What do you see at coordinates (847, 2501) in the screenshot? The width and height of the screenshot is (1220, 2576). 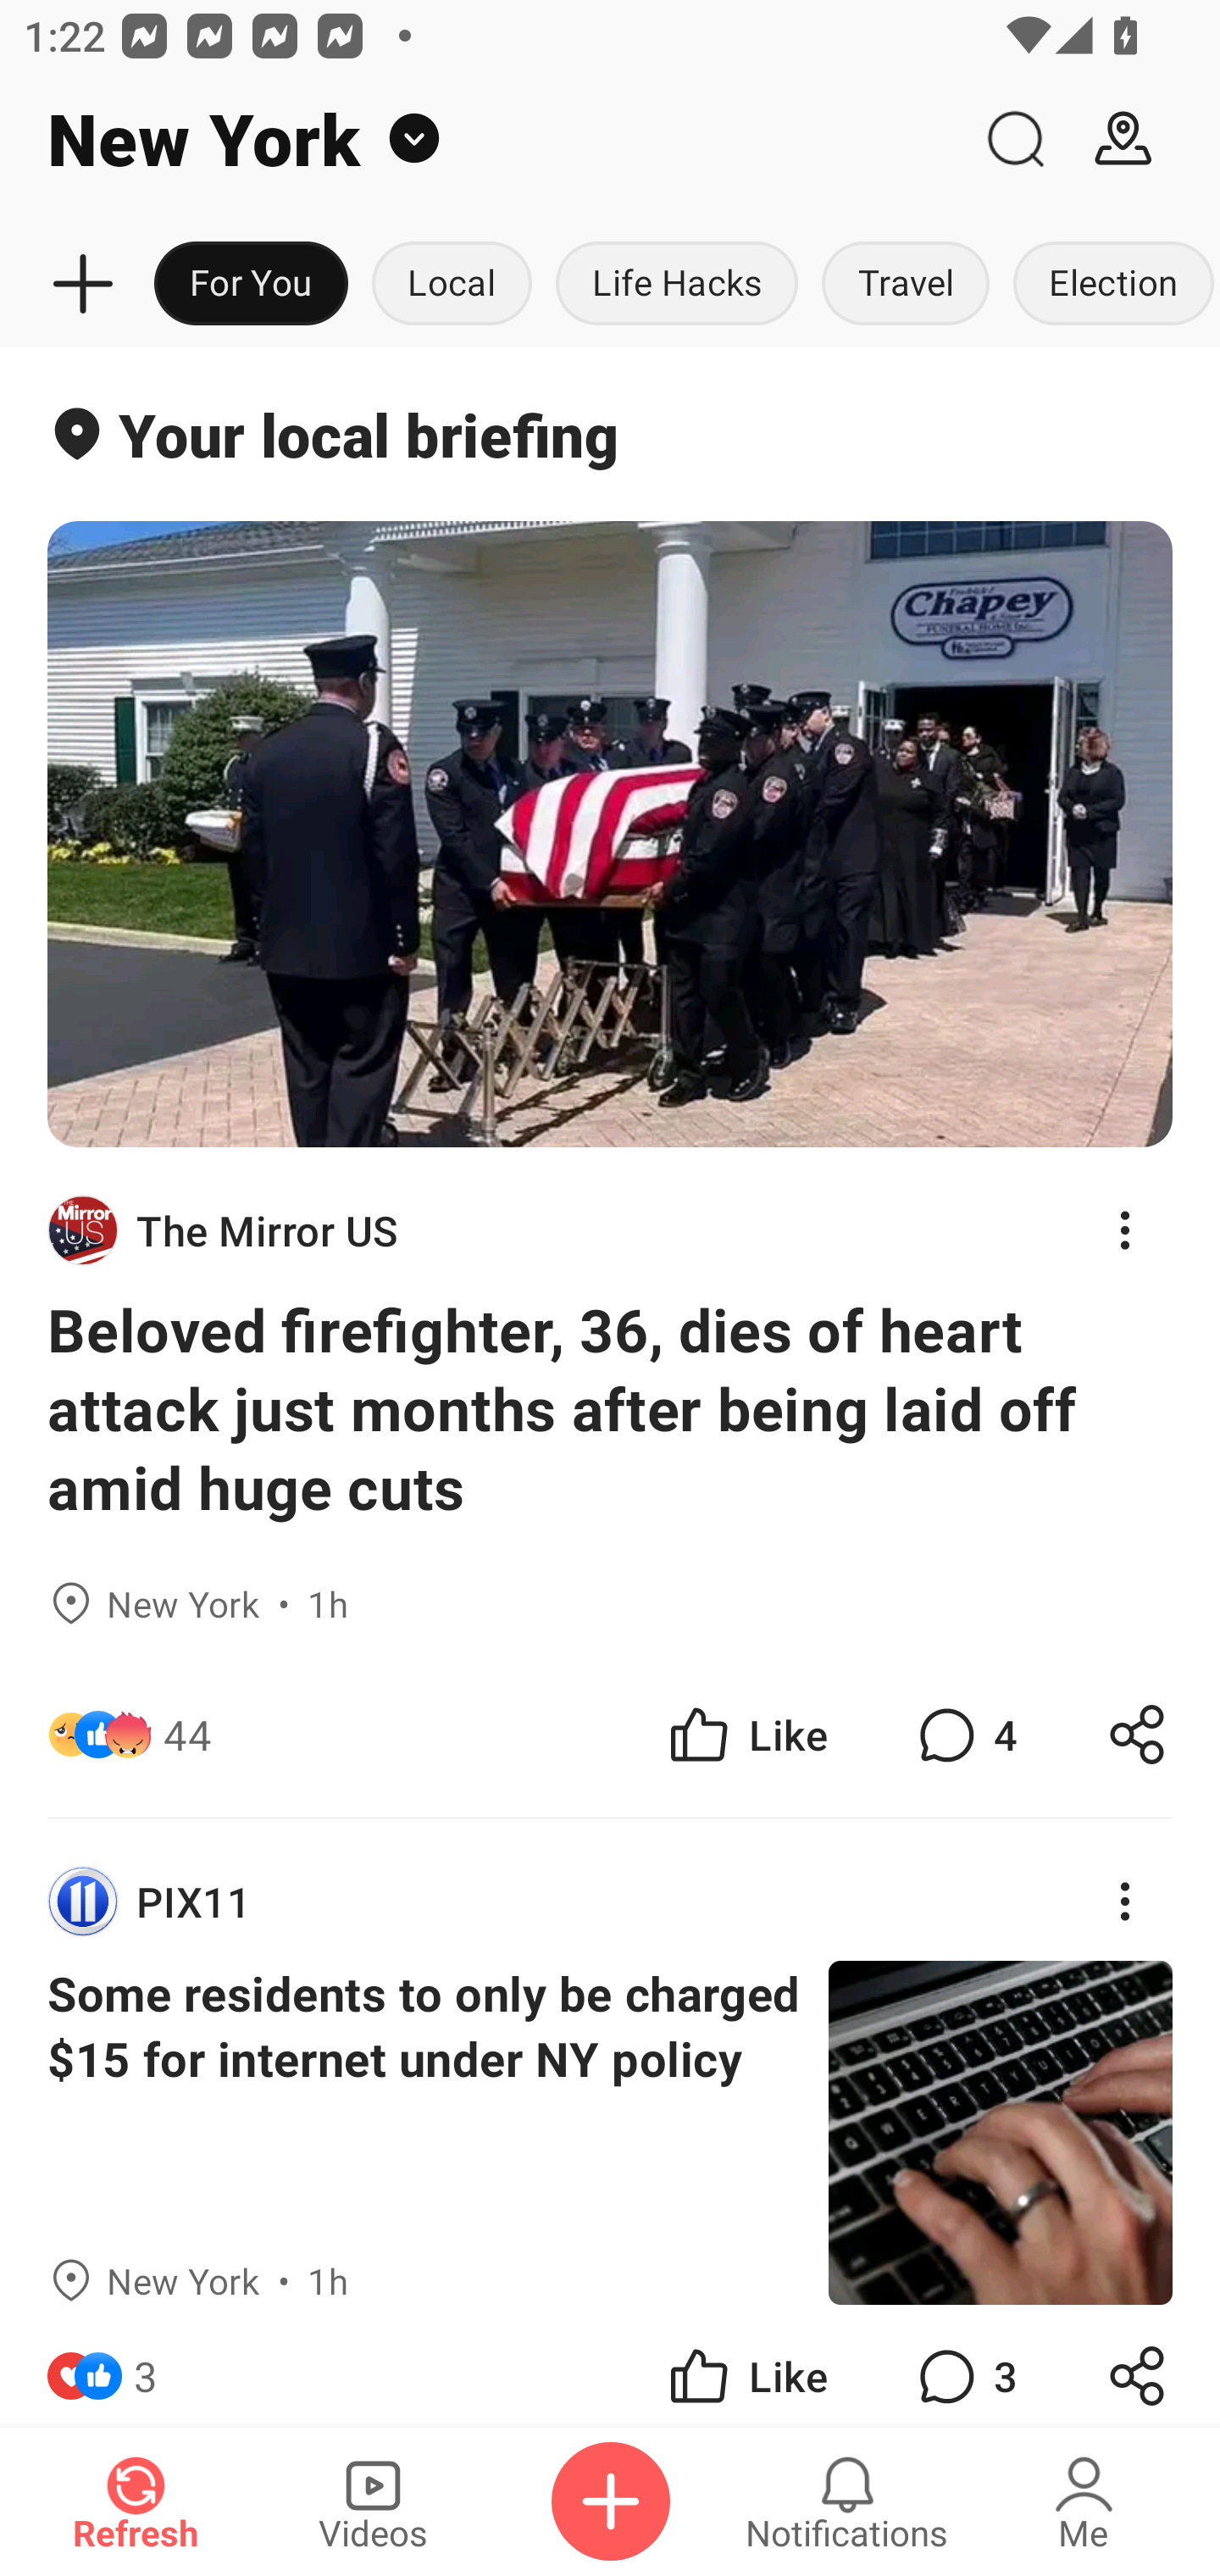 I see `Notifications` at bounding box center [847, 2501].